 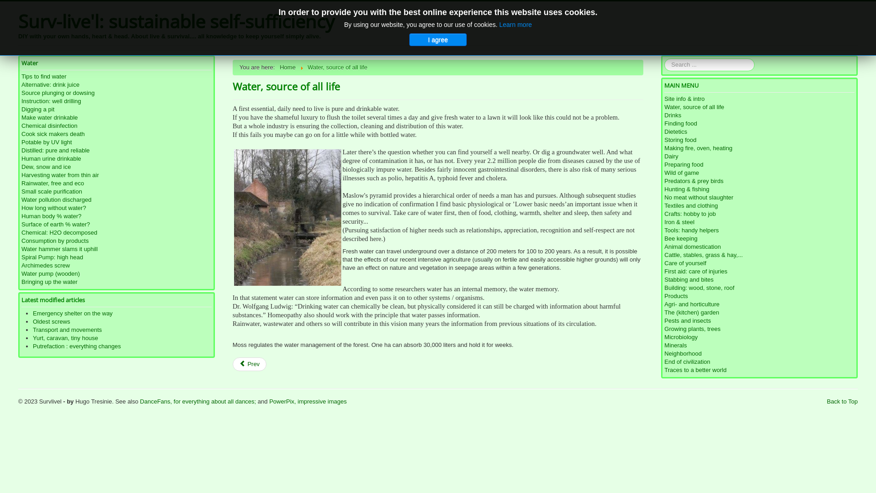 What do you see at coordinates (759, 206) in the screenshot?
I see `Textiles and clothing` at bounding box center [759, 206].